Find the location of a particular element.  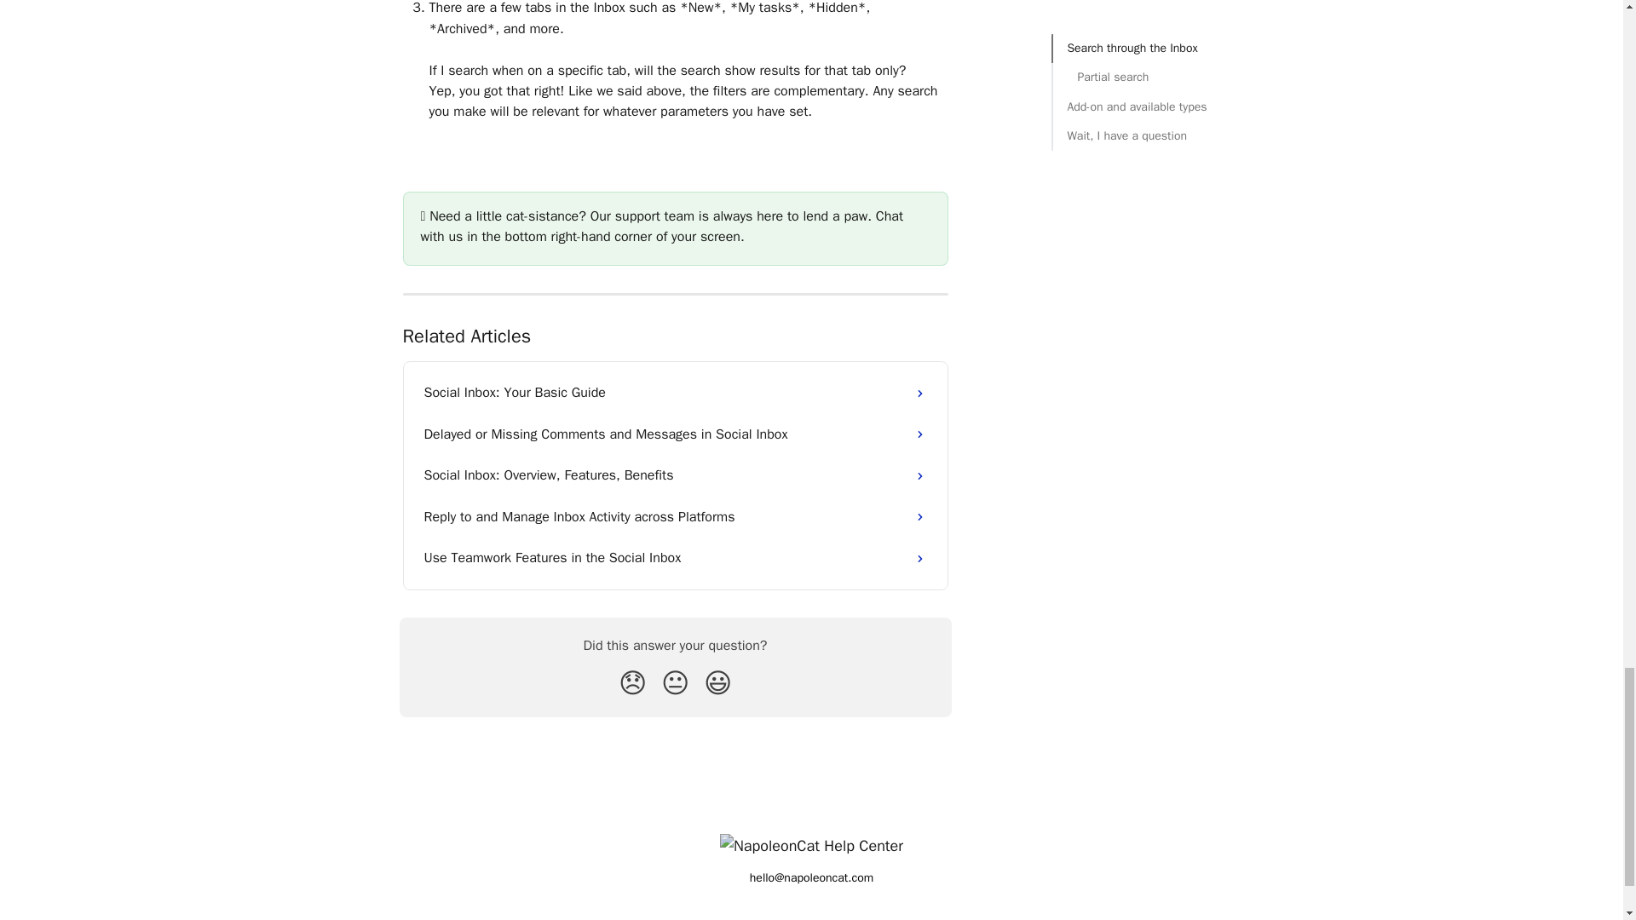

Reply to and Manage Inbox Activity across Platforms is located at coordinates (675, 516).